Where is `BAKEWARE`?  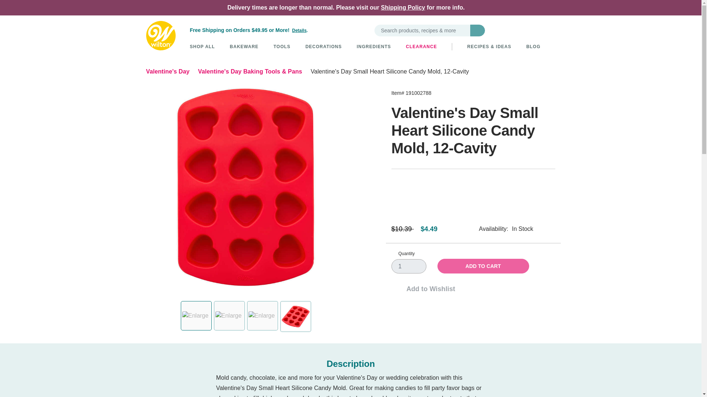 BAKEWARE is located at coordinates (244, 46).